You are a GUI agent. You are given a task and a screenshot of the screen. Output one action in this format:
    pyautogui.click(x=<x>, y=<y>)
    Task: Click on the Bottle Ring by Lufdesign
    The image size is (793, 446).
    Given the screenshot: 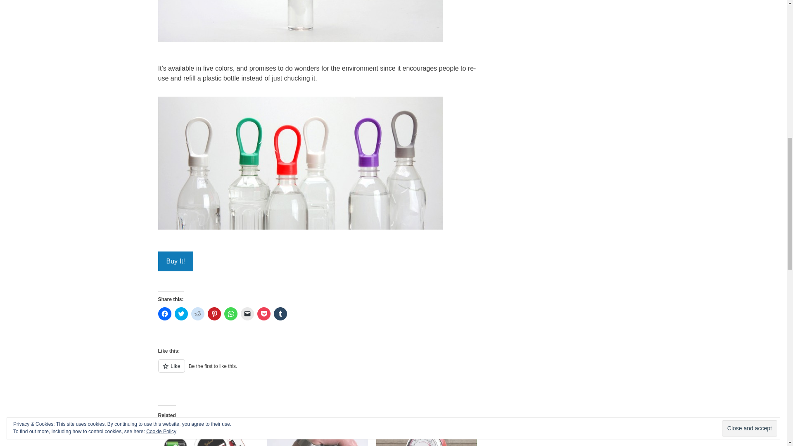 What is the action you would take?
    pyautogui.click(x=300, y=166)
    